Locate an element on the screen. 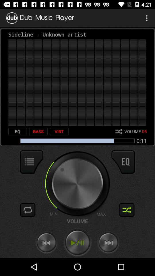 Image resolution: width=155 pixels, height=276 pixels. open item to the right of  bass  icon is located at coordinates (59, 131).